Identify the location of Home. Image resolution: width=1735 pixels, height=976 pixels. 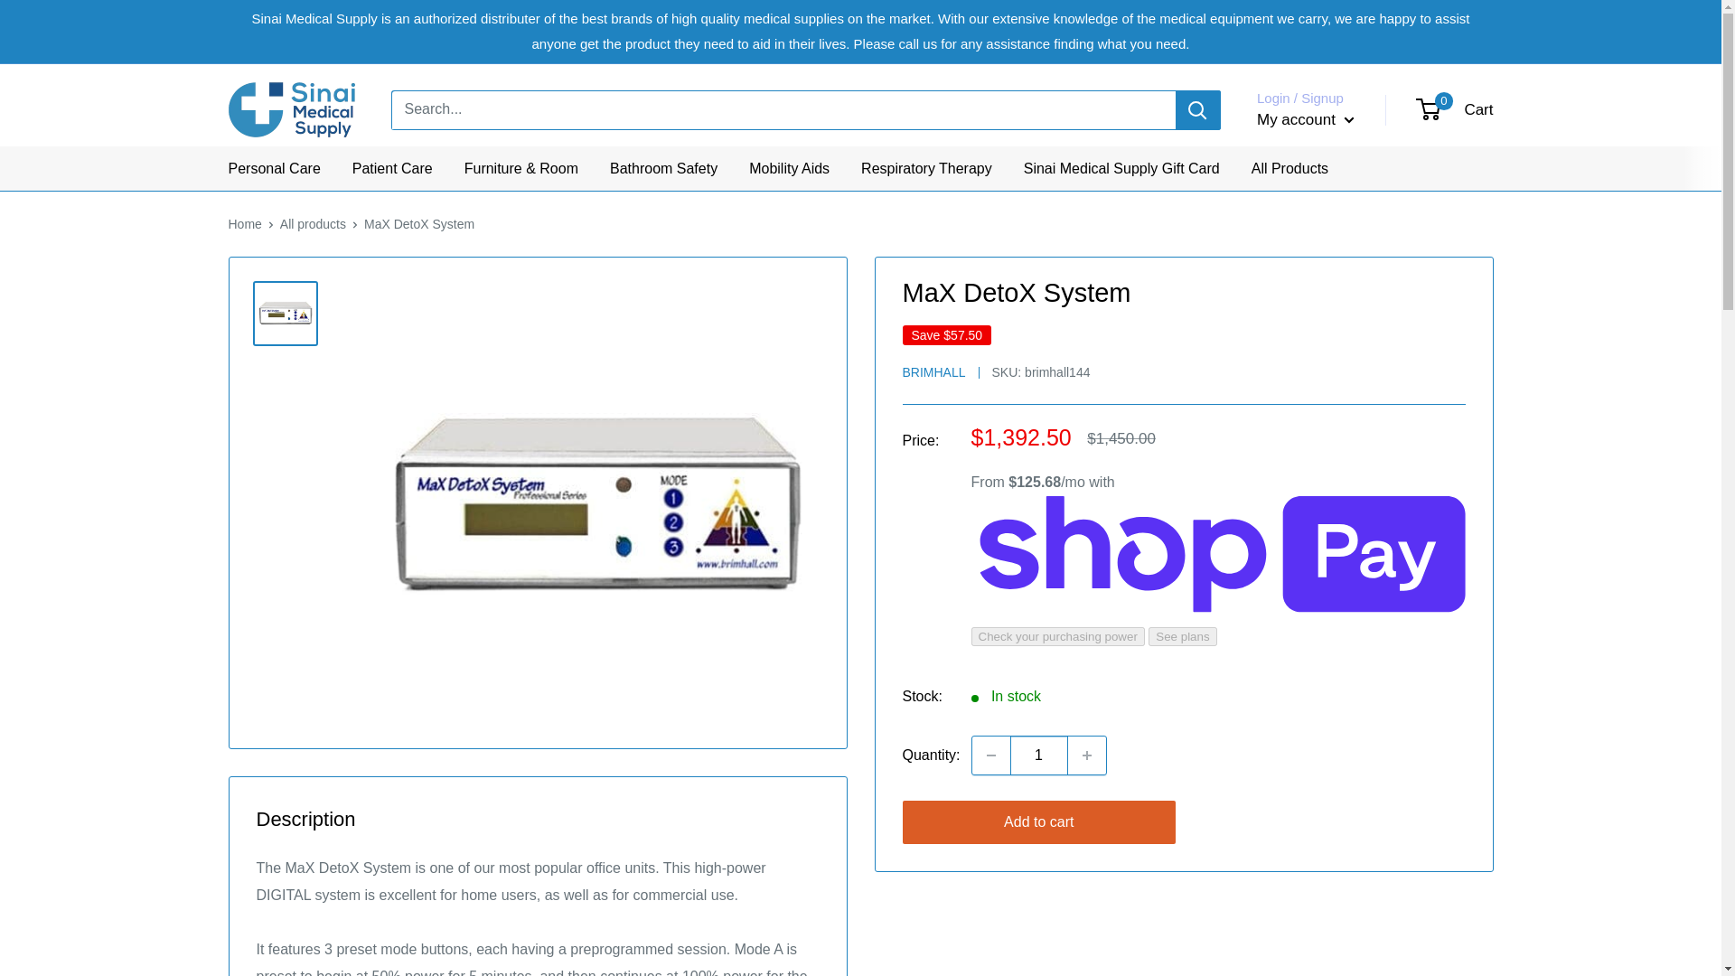
(990, 755).